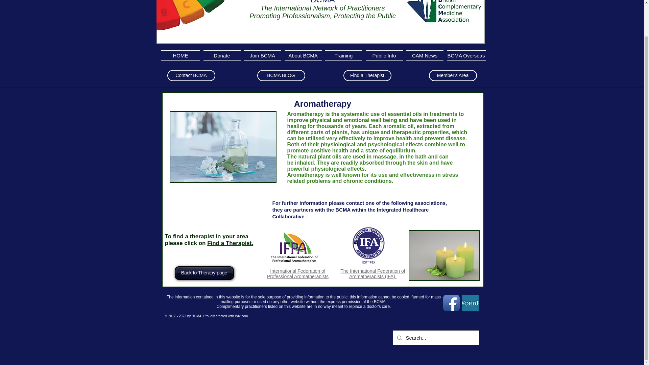  I want to click on CAM News, so click(425, 55).